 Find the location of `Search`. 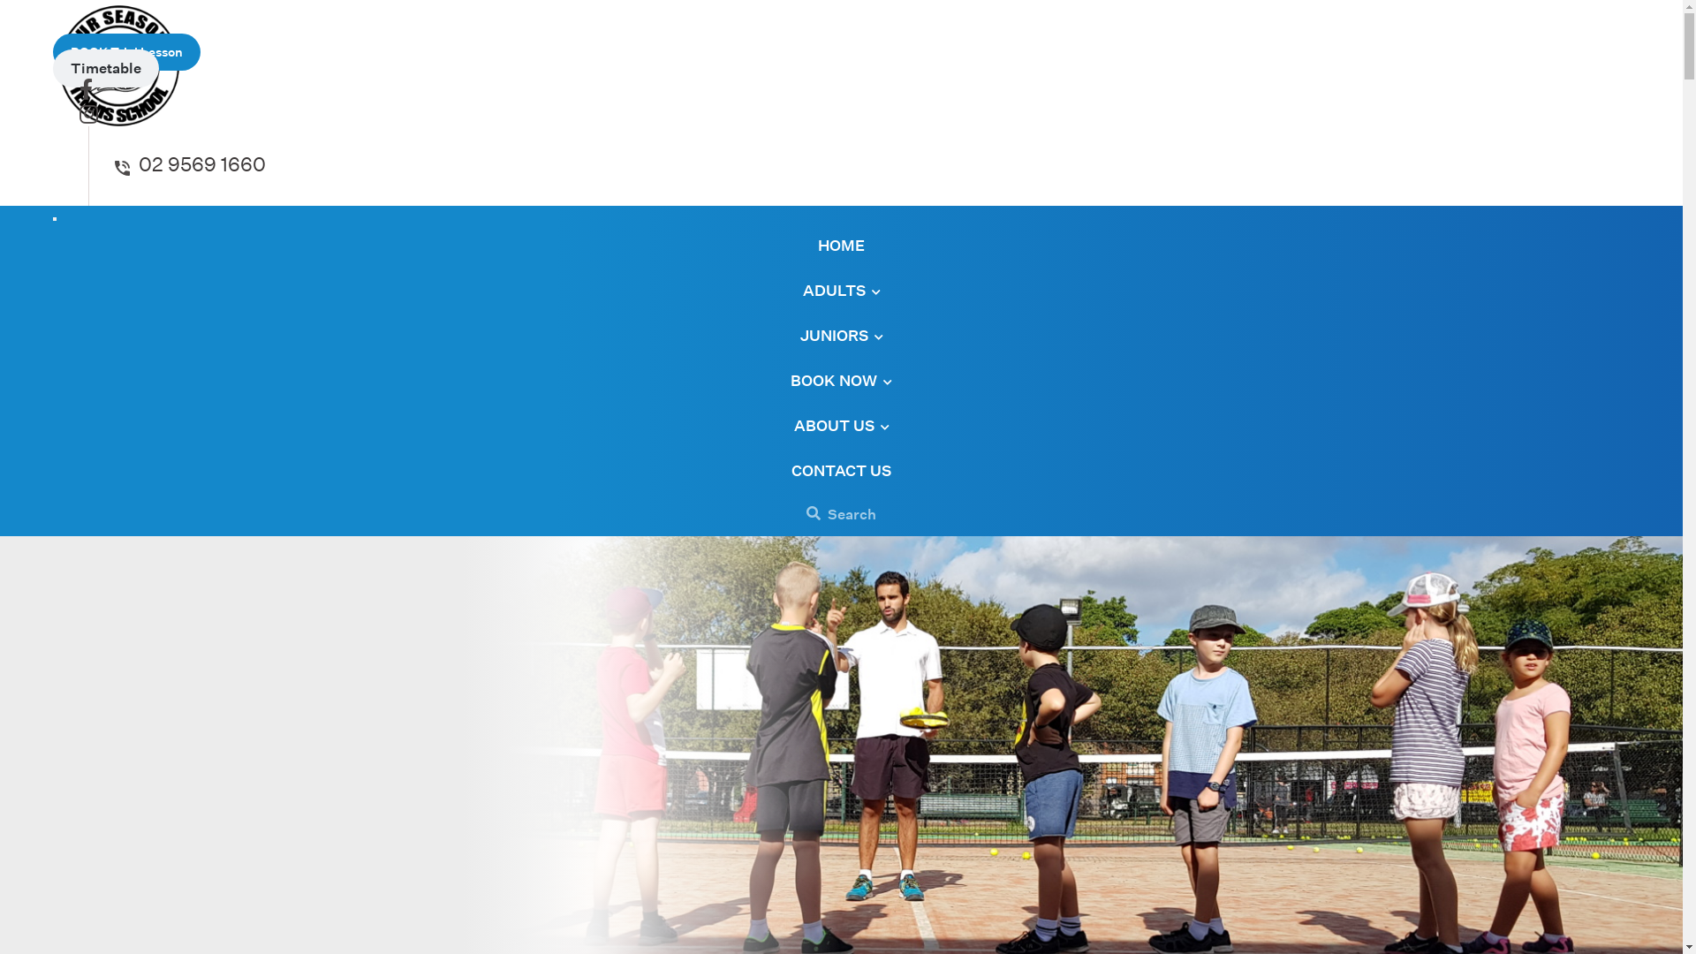

Search is located at coordinates (841, 514).